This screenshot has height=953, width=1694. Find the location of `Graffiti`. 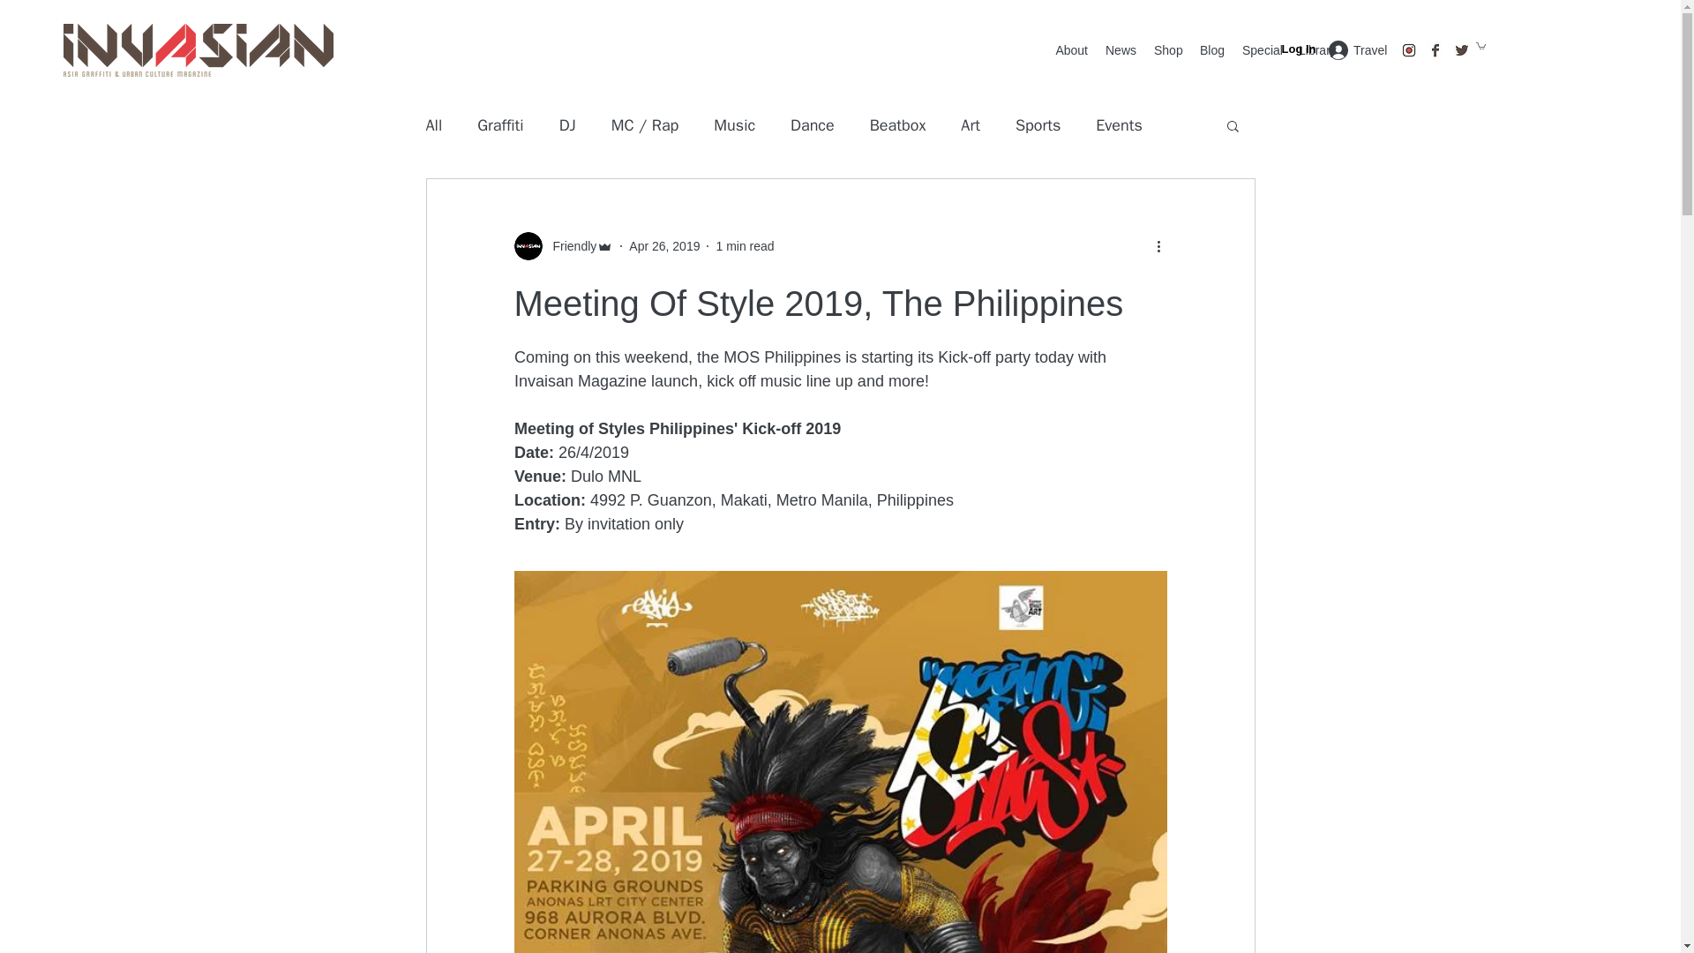

Graffiti is located at coordinates (500, 125).